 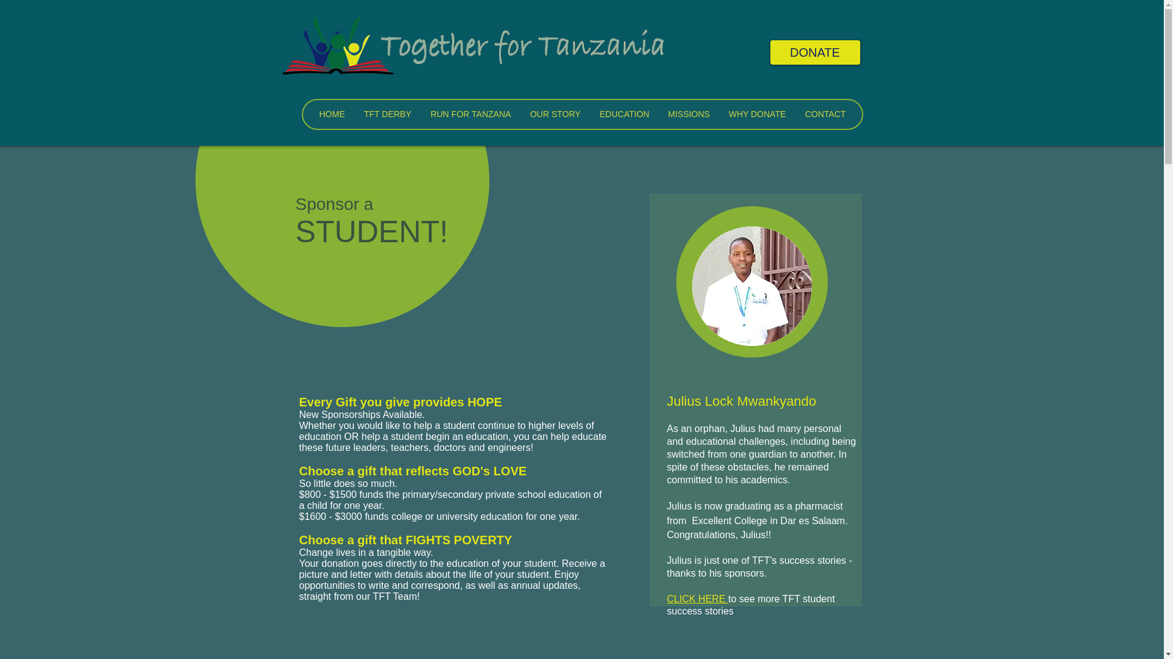 What do you see at coordinates (331, 114) in the screenshot?
I see `HOME` at bounding box center [331, 114].